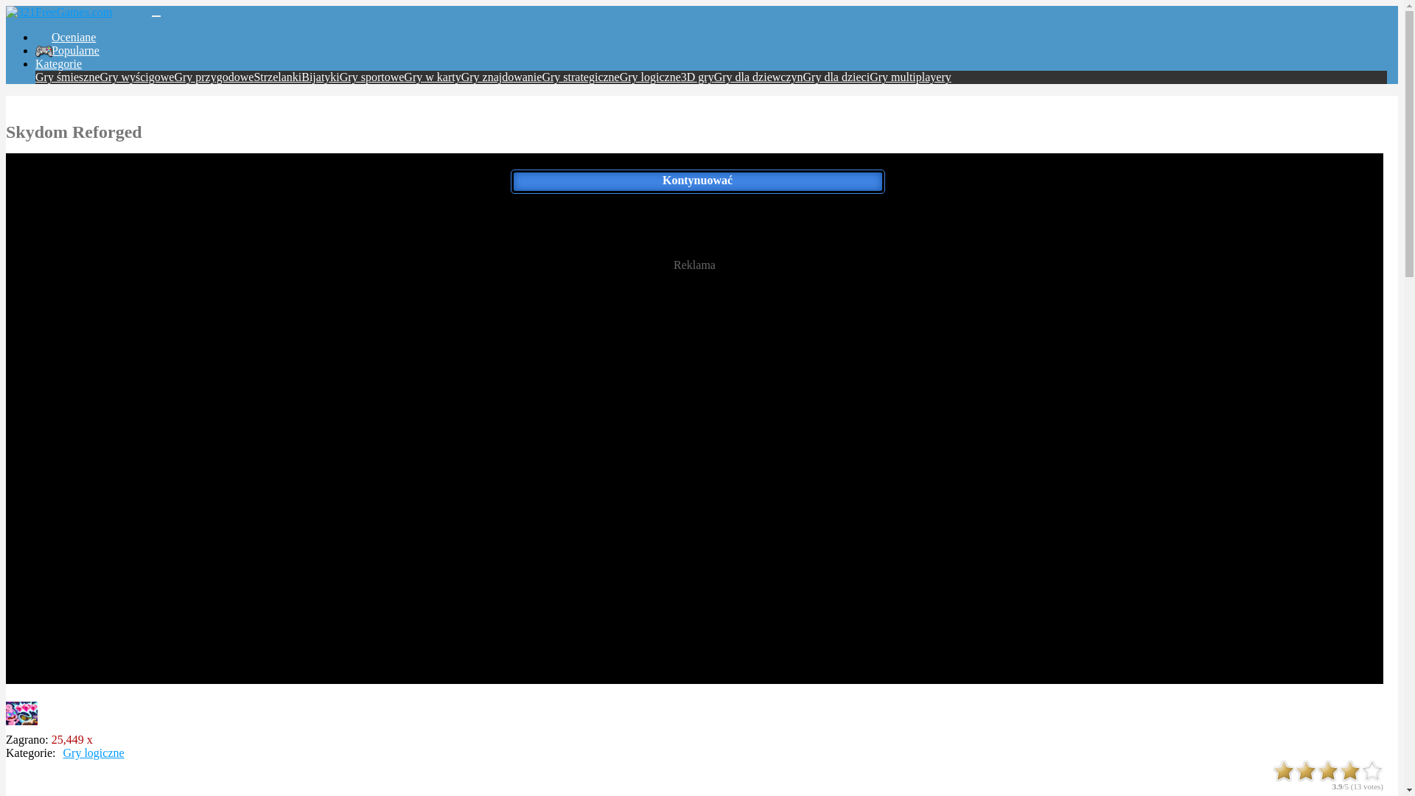 The image size is (1415, 796). I want to click on Bijatyki, so click(321, 77).